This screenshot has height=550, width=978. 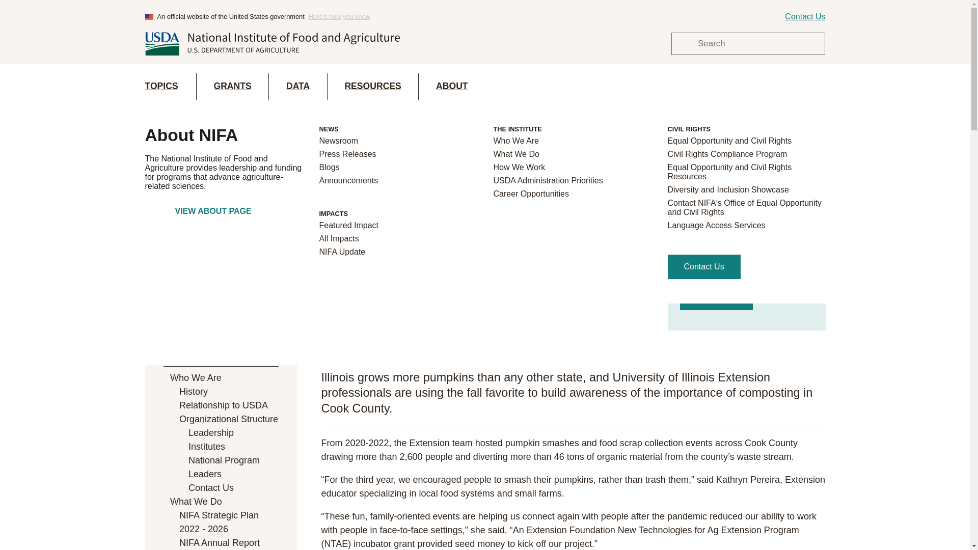 I want to click on Advanced Technologies, so click(x=572, y=182).